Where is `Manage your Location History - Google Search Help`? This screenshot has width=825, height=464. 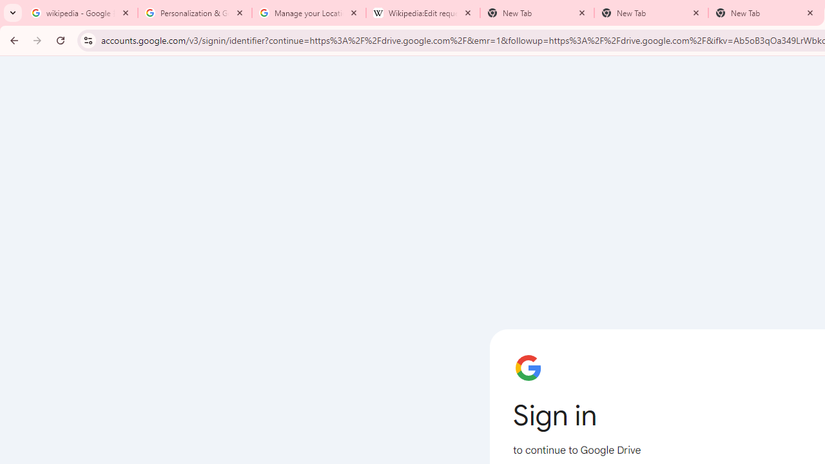
Manage your Location History - Google Search Help is located at coordinates (309, 13).